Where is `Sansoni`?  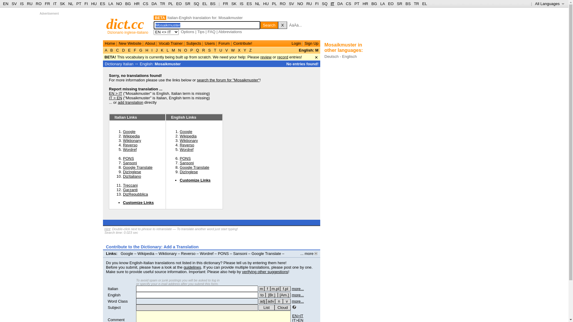
Sansoni is located at coordinates (240, 253).